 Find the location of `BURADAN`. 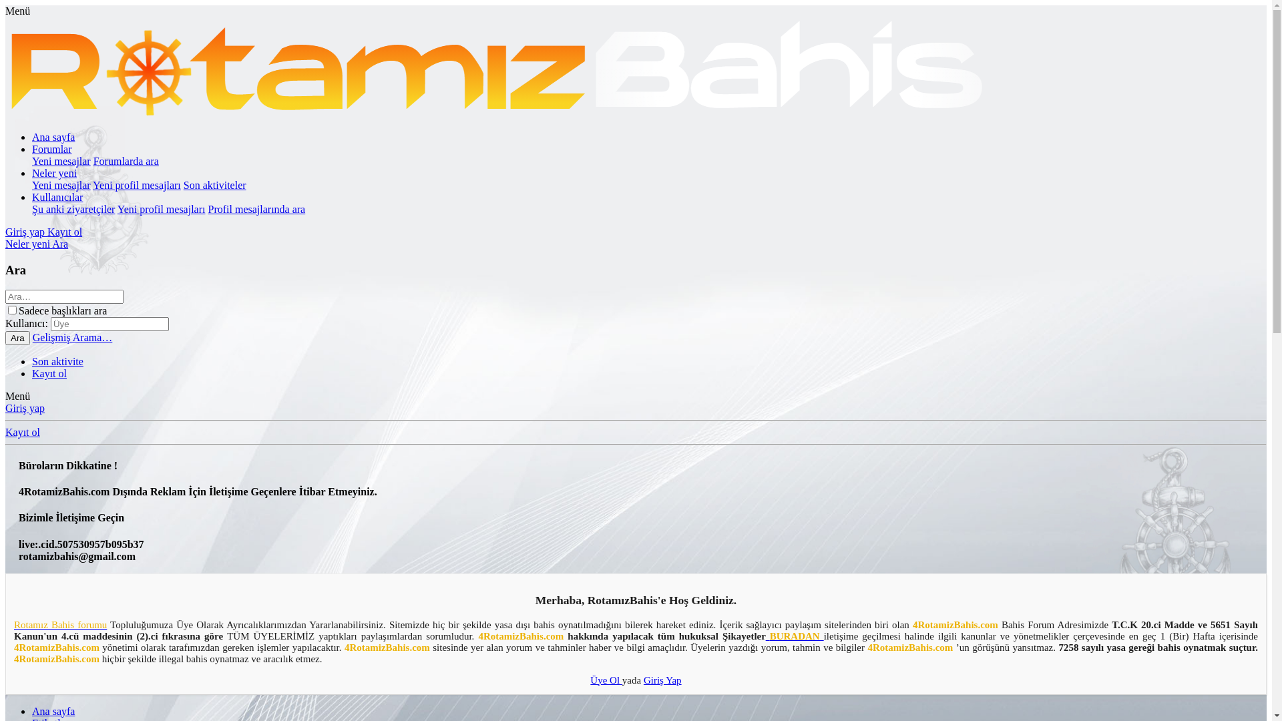

BURADAN is located at coordinates (795, 636).